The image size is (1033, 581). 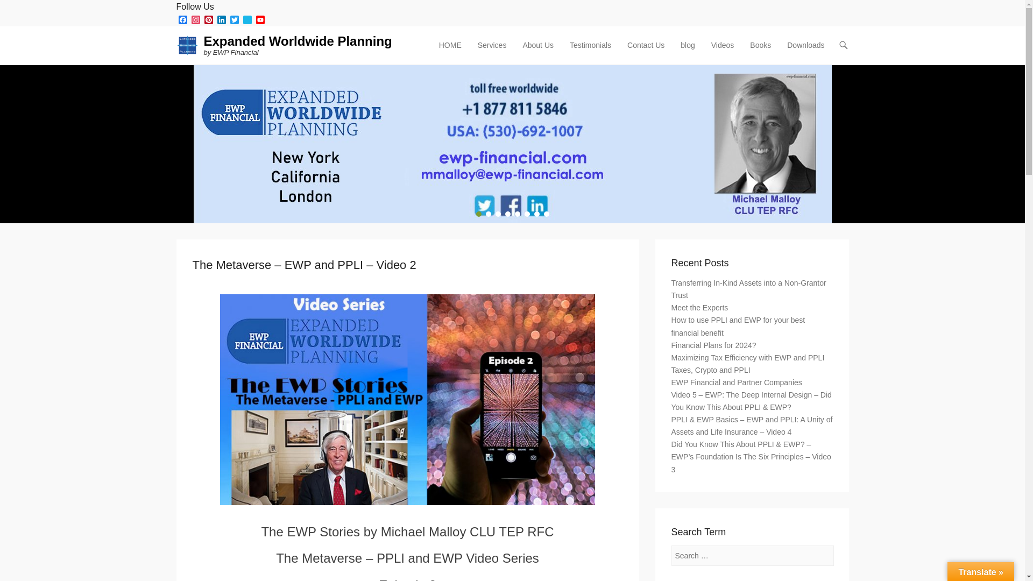 I want to click on Vimeo, so click(x=247, y=20).